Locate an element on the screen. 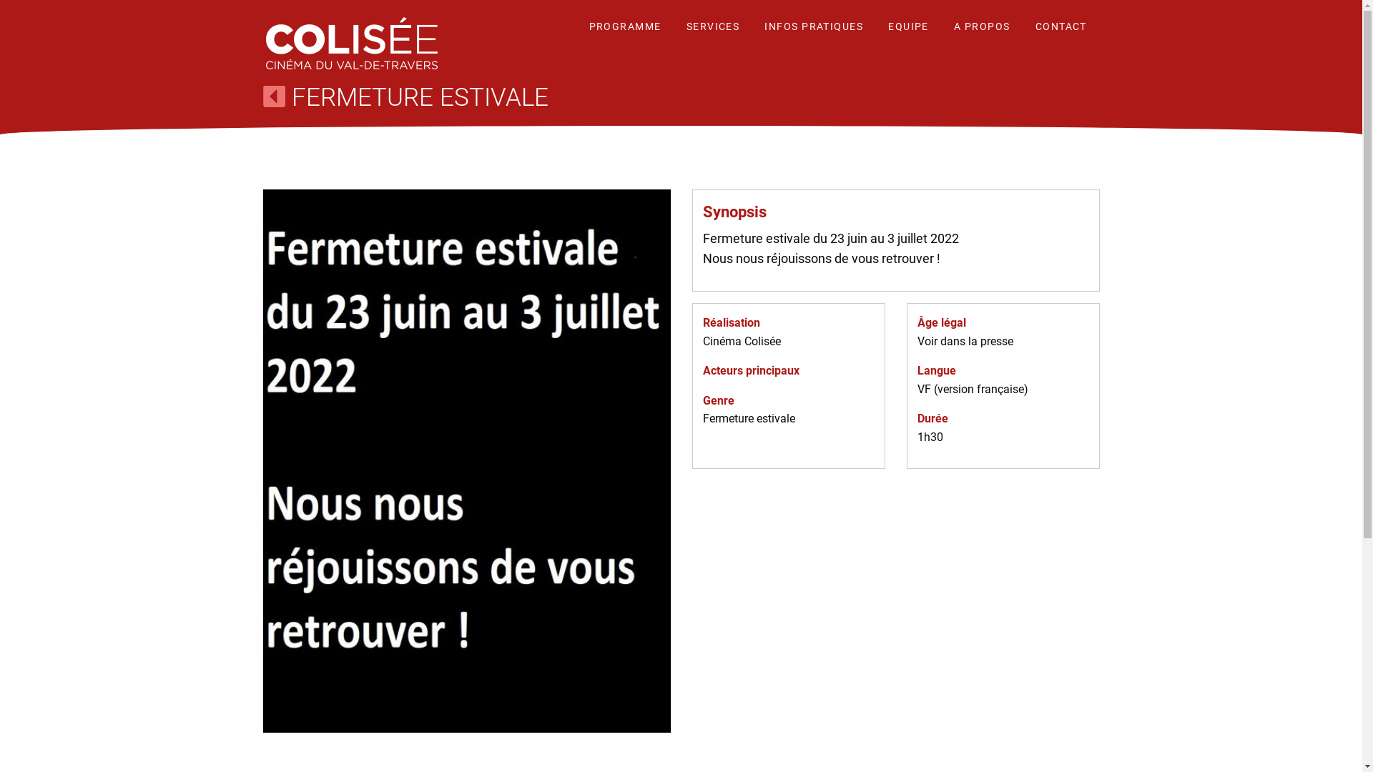 The image size is (1373, 772). A PROPOS is located at coordinates (983, 29).